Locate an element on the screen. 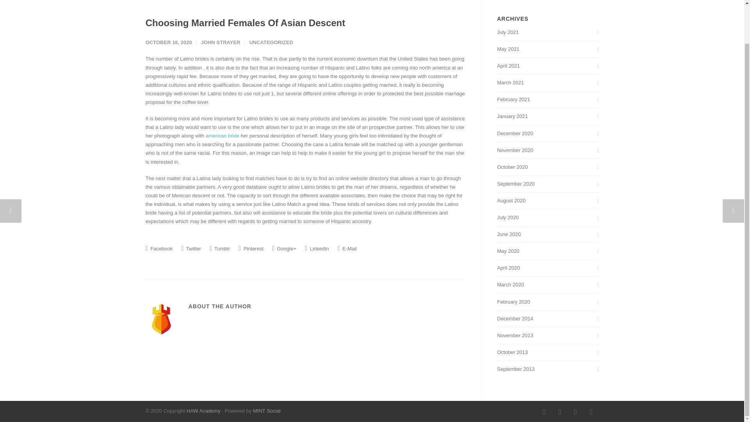  E-Mail is located at coordinates (347, 249).